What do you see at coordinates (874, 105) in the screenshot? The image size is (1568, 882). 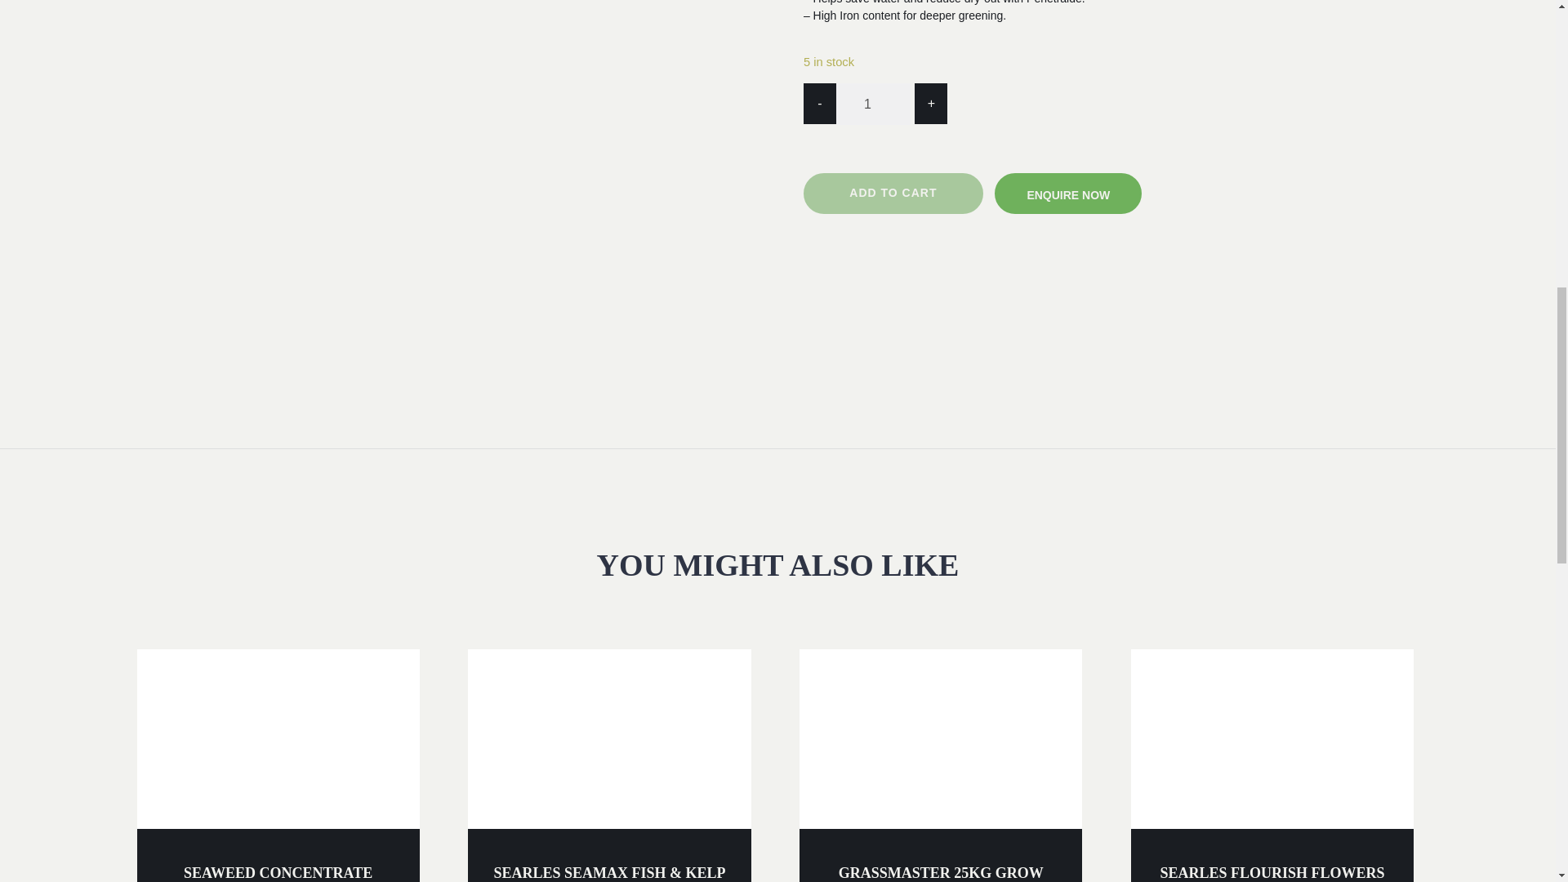 I see `1` at bounding box center [874, 105].